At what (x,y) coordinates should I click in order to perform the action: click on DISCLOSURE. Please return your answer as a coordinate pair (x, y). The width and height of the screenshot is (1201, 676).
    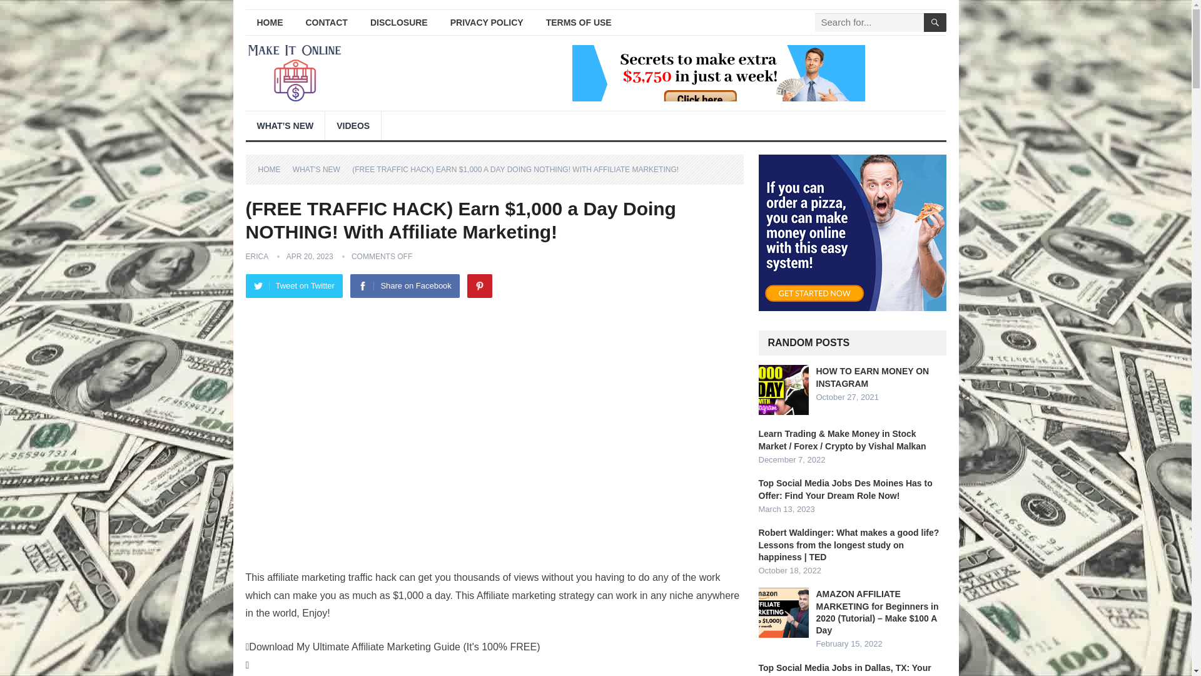
    Looking at the image, I should click on (399, 23).